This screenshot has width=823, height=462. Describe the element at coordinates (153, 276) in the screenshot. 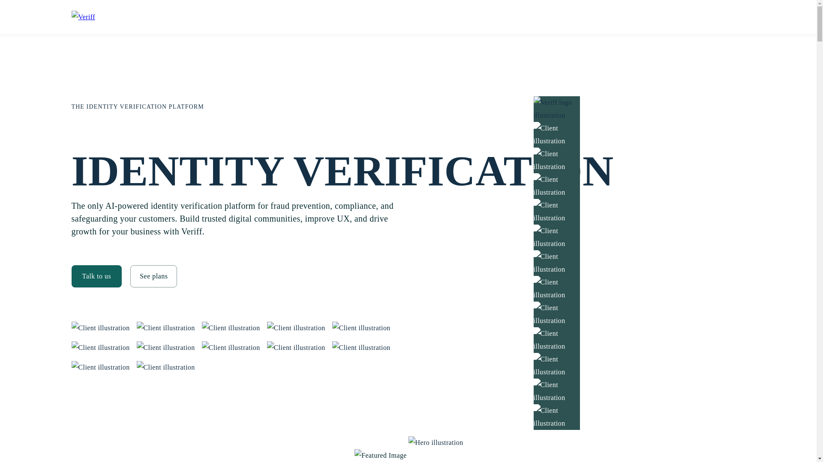

I see `See plans` at that location.